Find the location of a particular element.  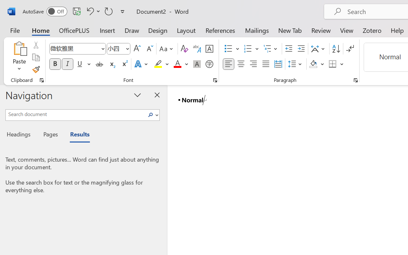

Center is located at coordinates (241, 64).